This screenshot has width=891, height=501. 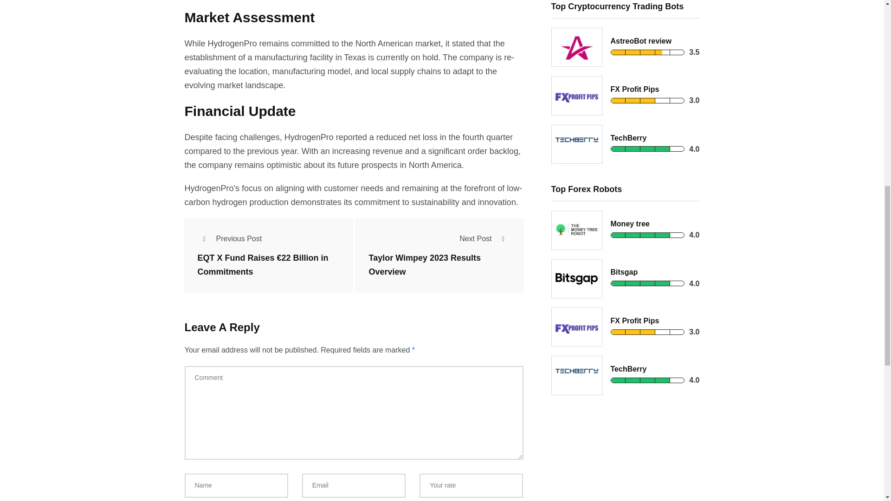 What do you see at coordinates (641, 41) in the screenshot?
I see `AstreoBot review` at bounding box center [641, 41].